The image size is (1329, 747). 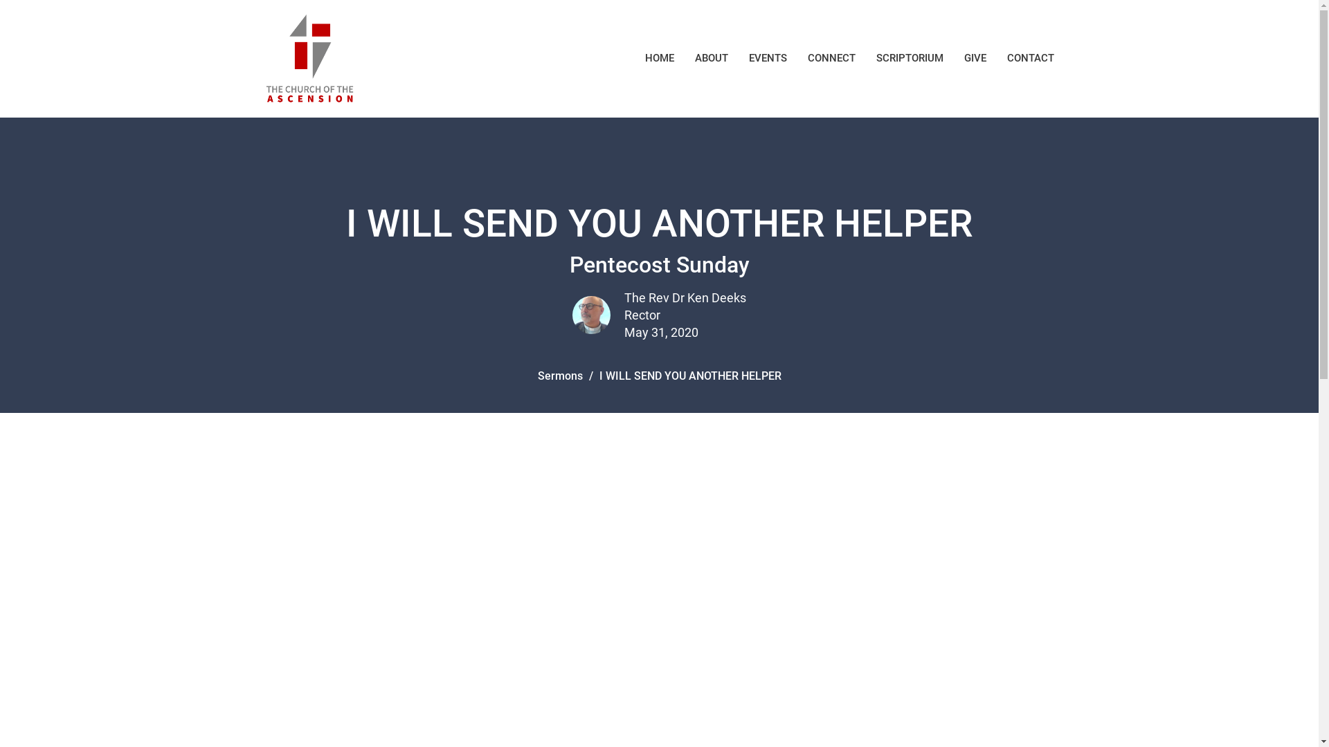 What do you see at coordinates (910, 58) in the screenshot?
I see `SCRIPTORIUM` at bounding box center [910, 58].